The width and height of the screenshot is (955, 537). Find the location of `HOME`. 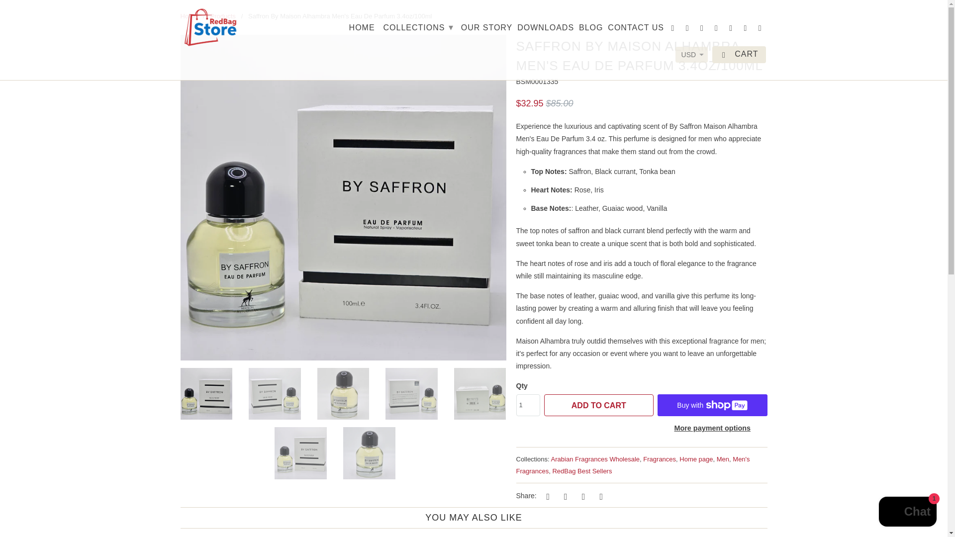

HOME is located at coordinates (362, 30).